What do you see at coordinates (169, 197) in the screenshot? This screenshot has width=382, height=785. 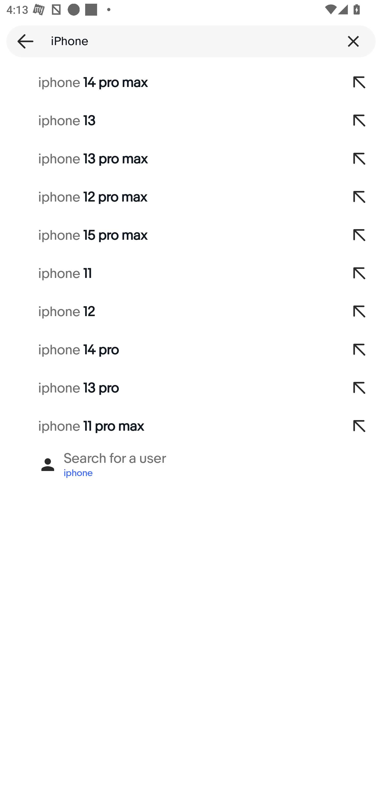 I see `iphone 12 pro max` at bounding box center [169, 197].